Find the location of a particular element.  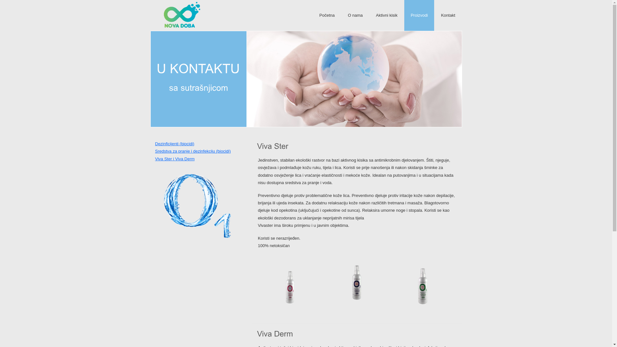

O nama is located at coordinates (355, 15).